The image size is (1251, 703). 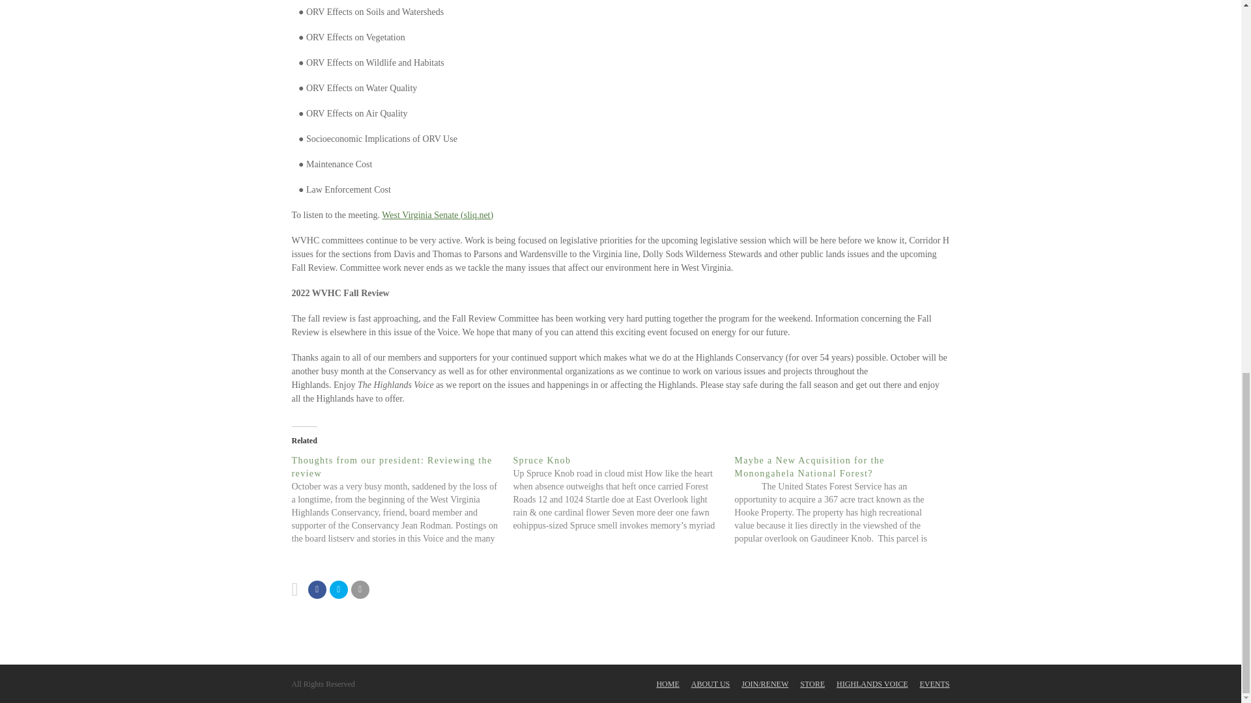 What do you see at coordinates (624, 492) in the screenshot?
I see `Spruce Knob` at bounding box center [624, 492].